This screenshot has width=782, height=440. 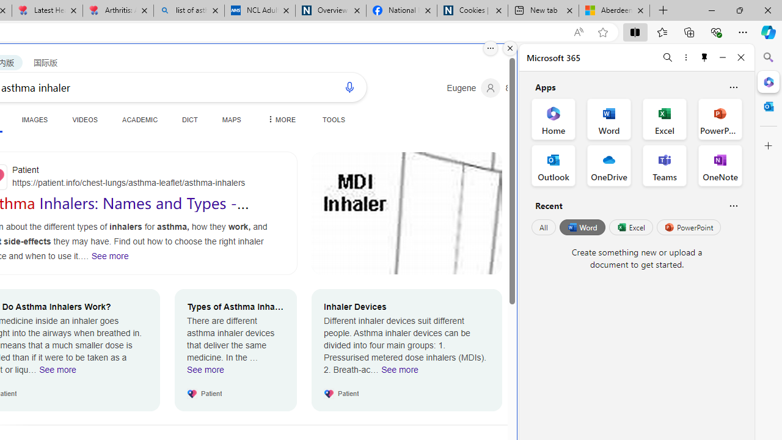 I want to click on TOOLS, so click(x=334, y=119).